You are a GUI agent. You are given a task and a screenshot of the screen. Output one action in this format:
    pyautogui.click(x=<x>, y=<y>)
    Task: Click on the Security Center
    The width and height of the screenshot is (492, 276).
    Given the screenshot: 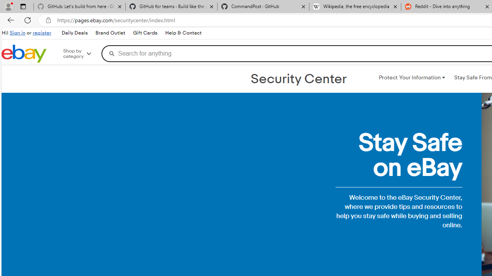 What is the action you would take?
    pyautogui.click(x=298, y=79)
    